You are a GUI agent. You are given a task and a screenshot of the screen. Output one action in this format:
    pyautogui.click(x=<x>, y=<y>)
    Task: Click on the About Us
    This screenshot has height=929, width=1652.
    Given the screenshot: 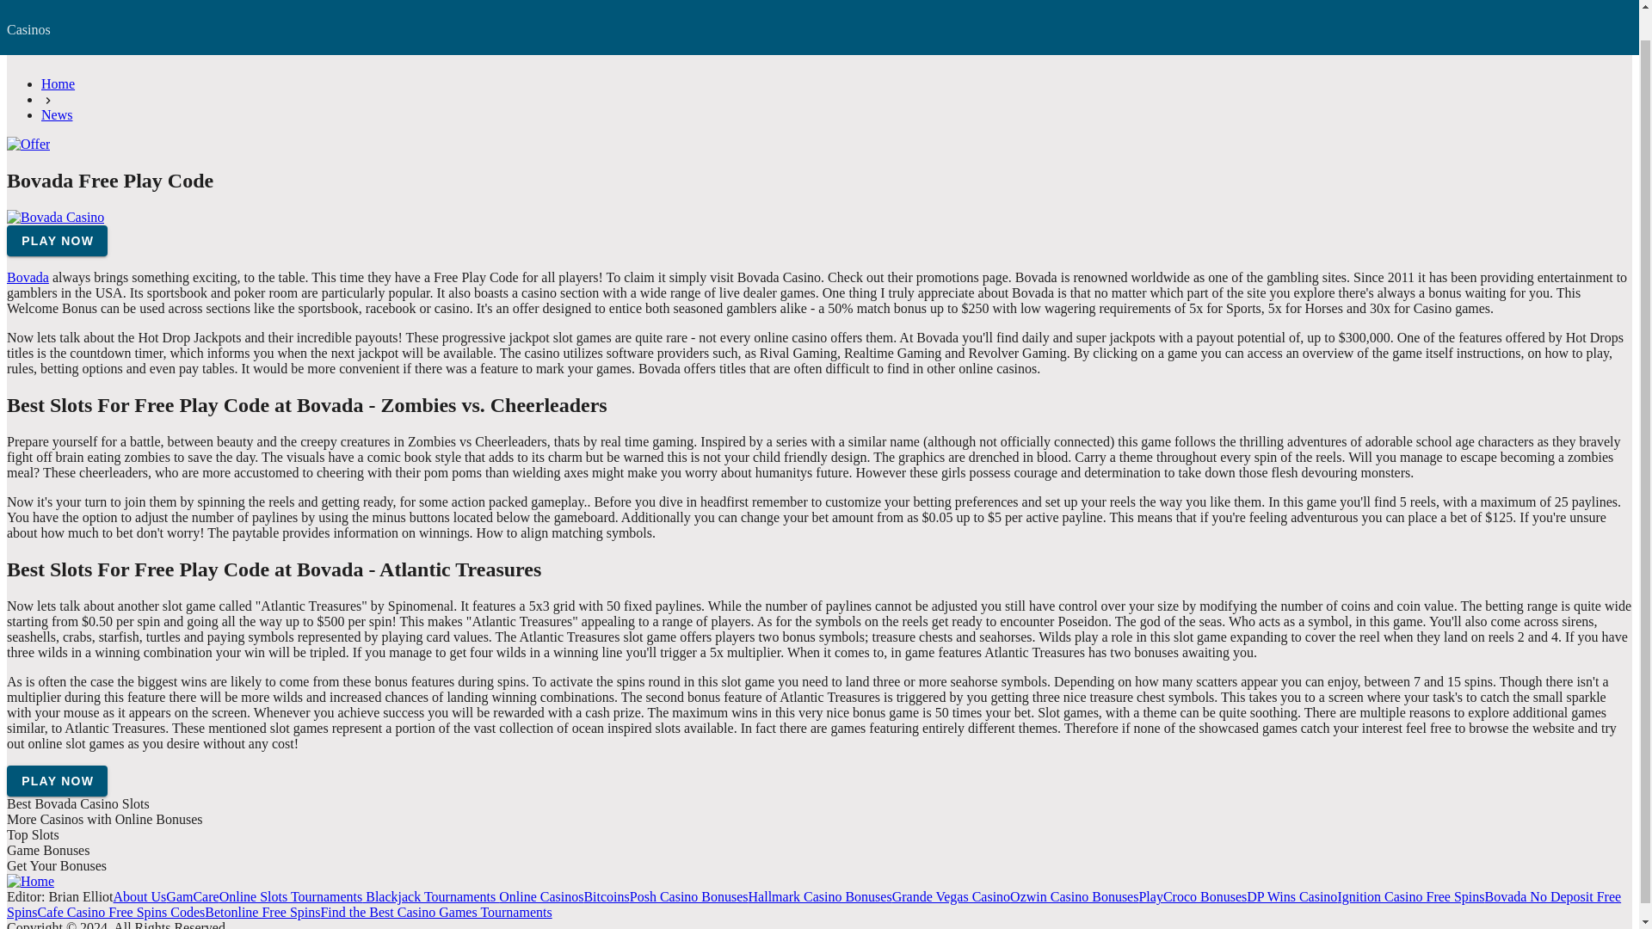 What is the action you would take?
    pyautogui.click(x=139, y=896)
    